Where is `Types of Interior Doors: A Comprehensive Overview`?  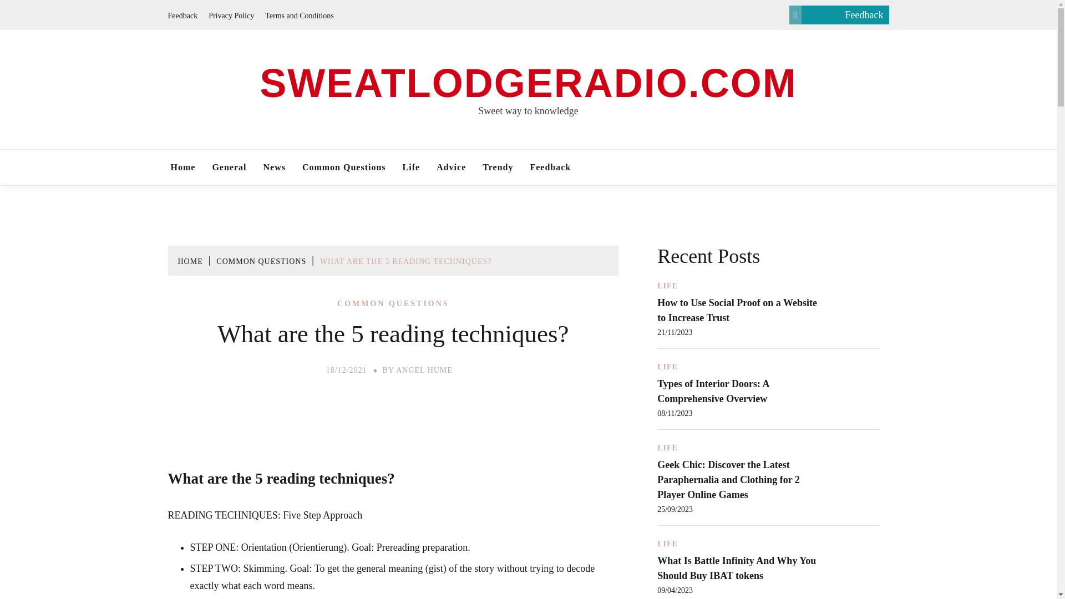
Types of Interior Doors: A Comprehensive Overview is located at coordinates (713, 391).